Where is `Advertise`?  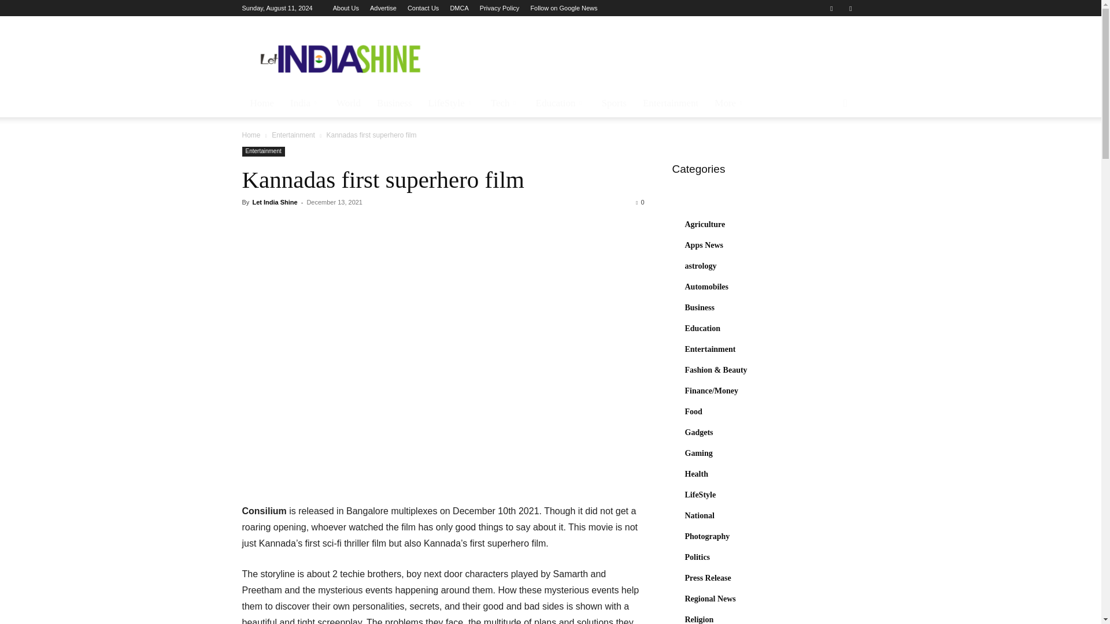 Advertise is located at coordinates (383, 8).